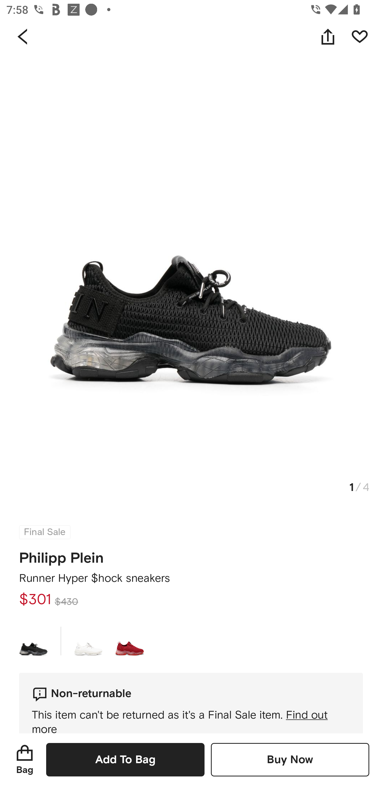 The height and width of the screenshot is (786, 382). What do you see at coordinates (25, 759) in the screenshot?
I see `Bag` at bounding box center [25, 759].